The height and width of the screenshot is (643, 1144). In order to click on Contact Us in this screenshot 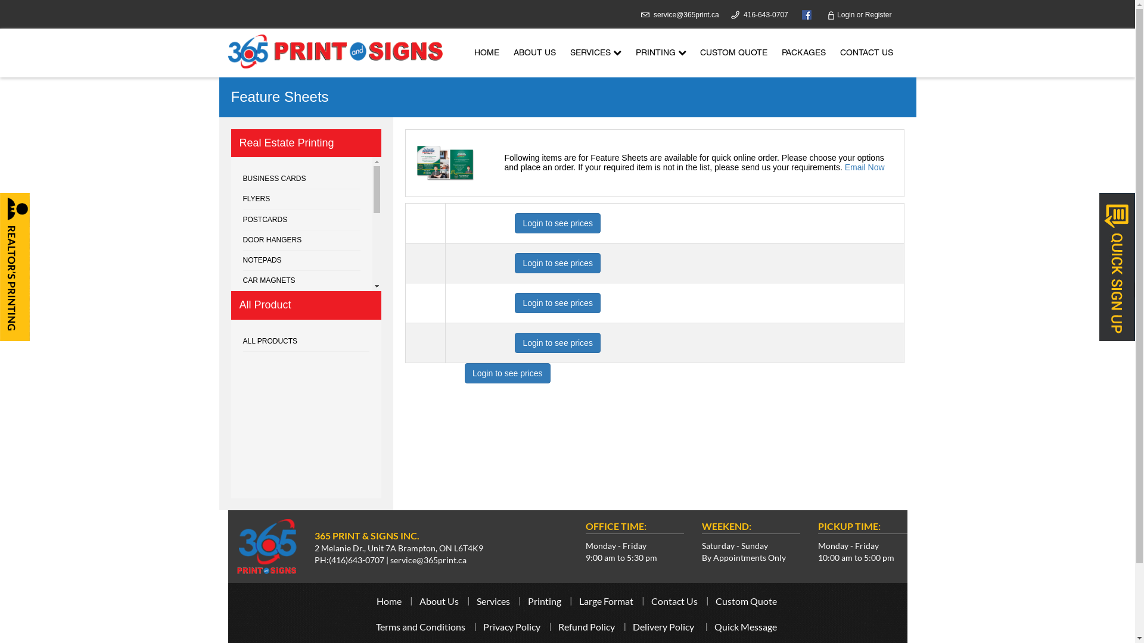, I will do `click(674, 601)`.